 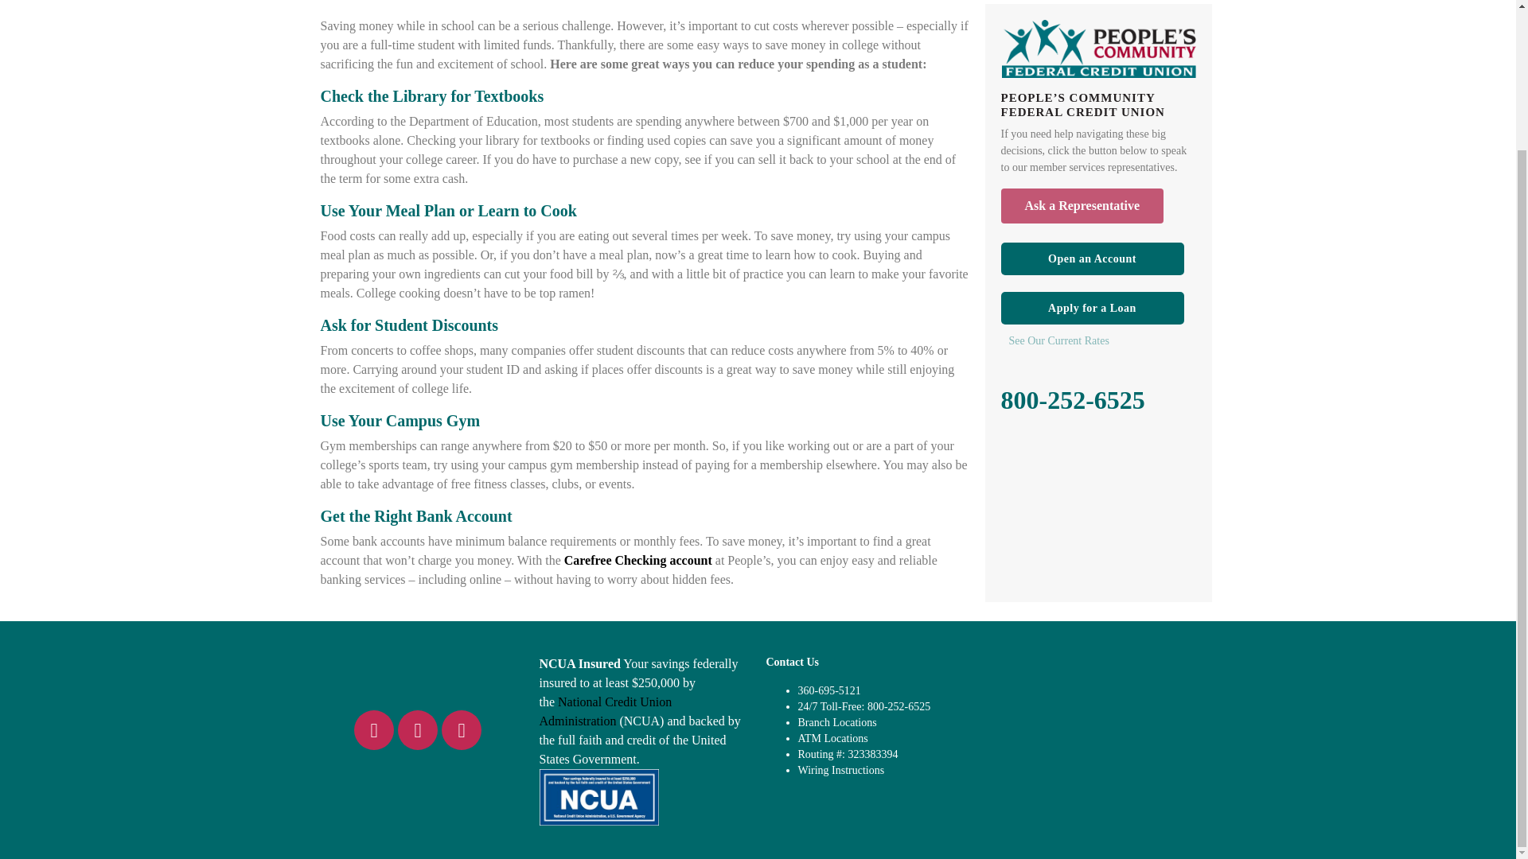 What do you see at coordinates (1092, 258) in the screenshot?
I see `Open an Account` at bounding box center [1092, 258].